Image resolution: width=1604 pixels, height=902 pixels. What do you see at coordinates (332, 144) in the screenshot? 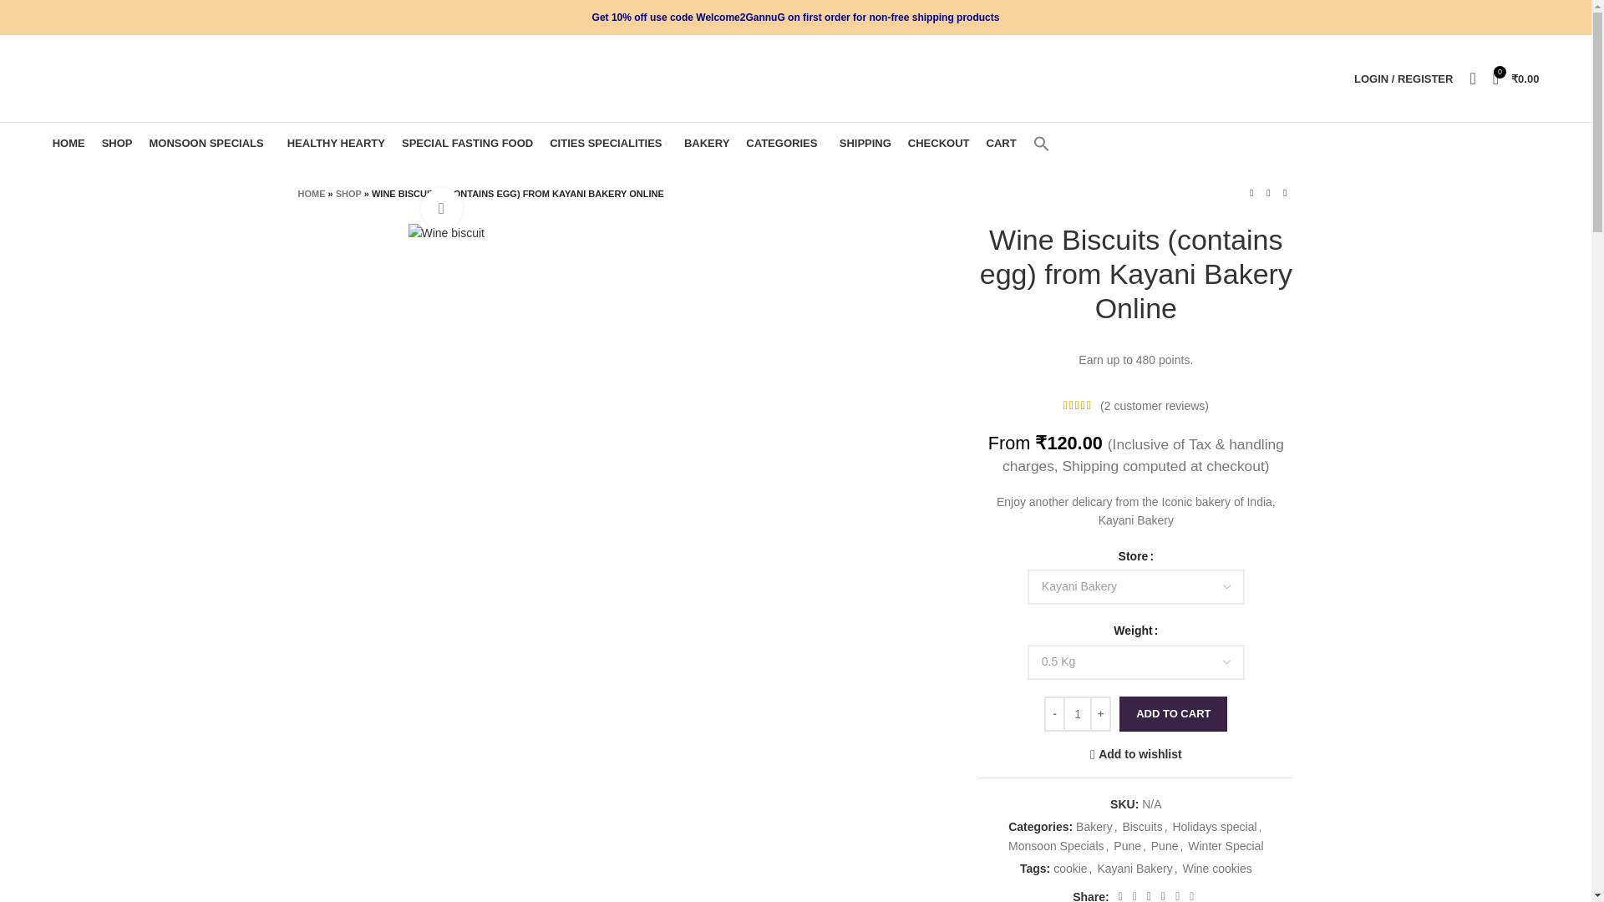
I see `HEALTHY HEARTY` at bounding box center [332, 144].